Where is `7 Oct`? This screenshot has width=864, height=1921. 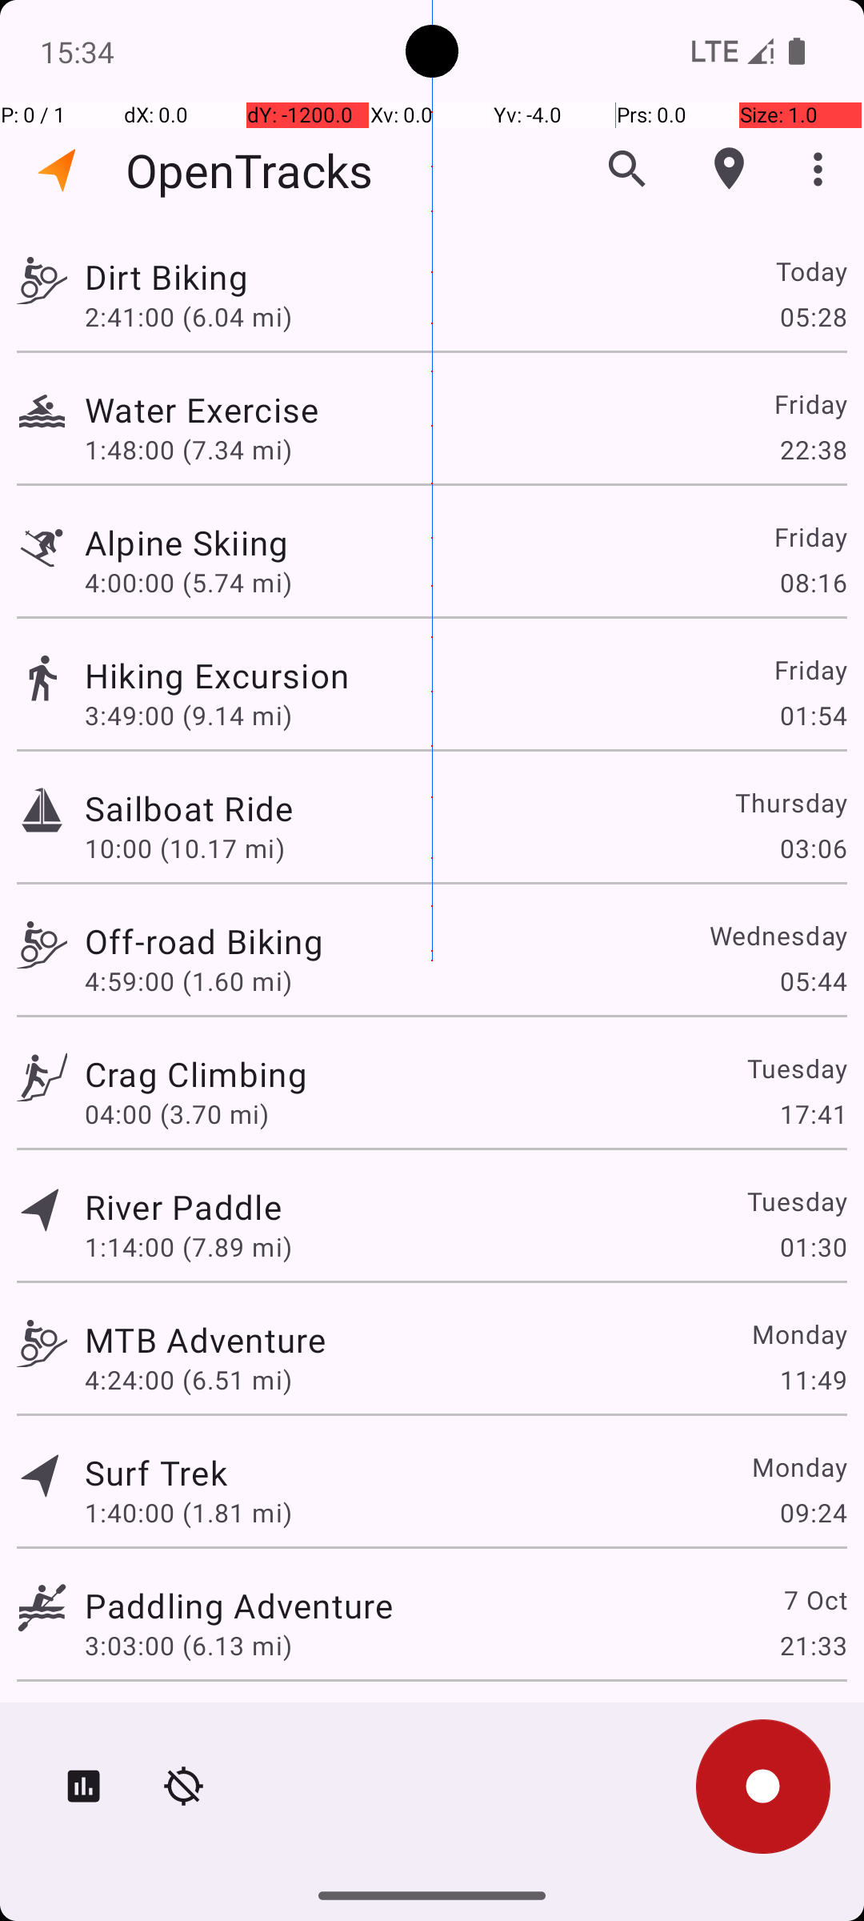 7 Oct is located at coordinates (814, 1599).